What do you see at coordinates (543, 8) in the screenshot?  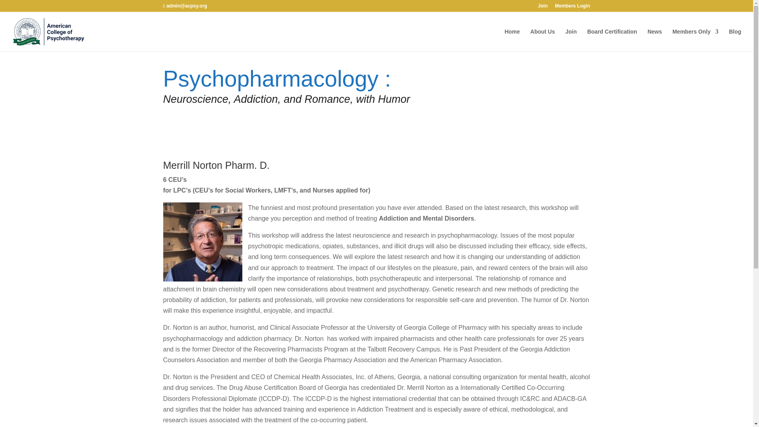 I see `Join` at bounding box center [543, 8].